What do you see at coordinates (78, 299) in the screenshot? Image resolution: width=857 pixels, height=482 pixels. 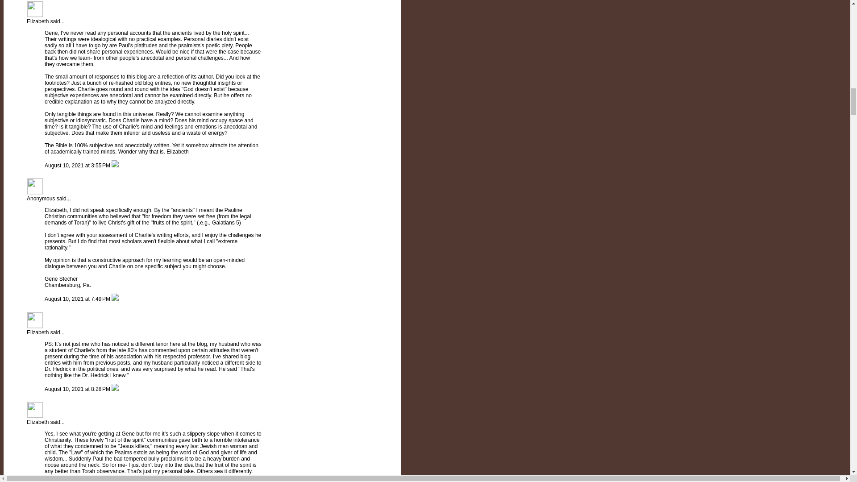 I see `comment permalink` at bounding box center [78, 299].